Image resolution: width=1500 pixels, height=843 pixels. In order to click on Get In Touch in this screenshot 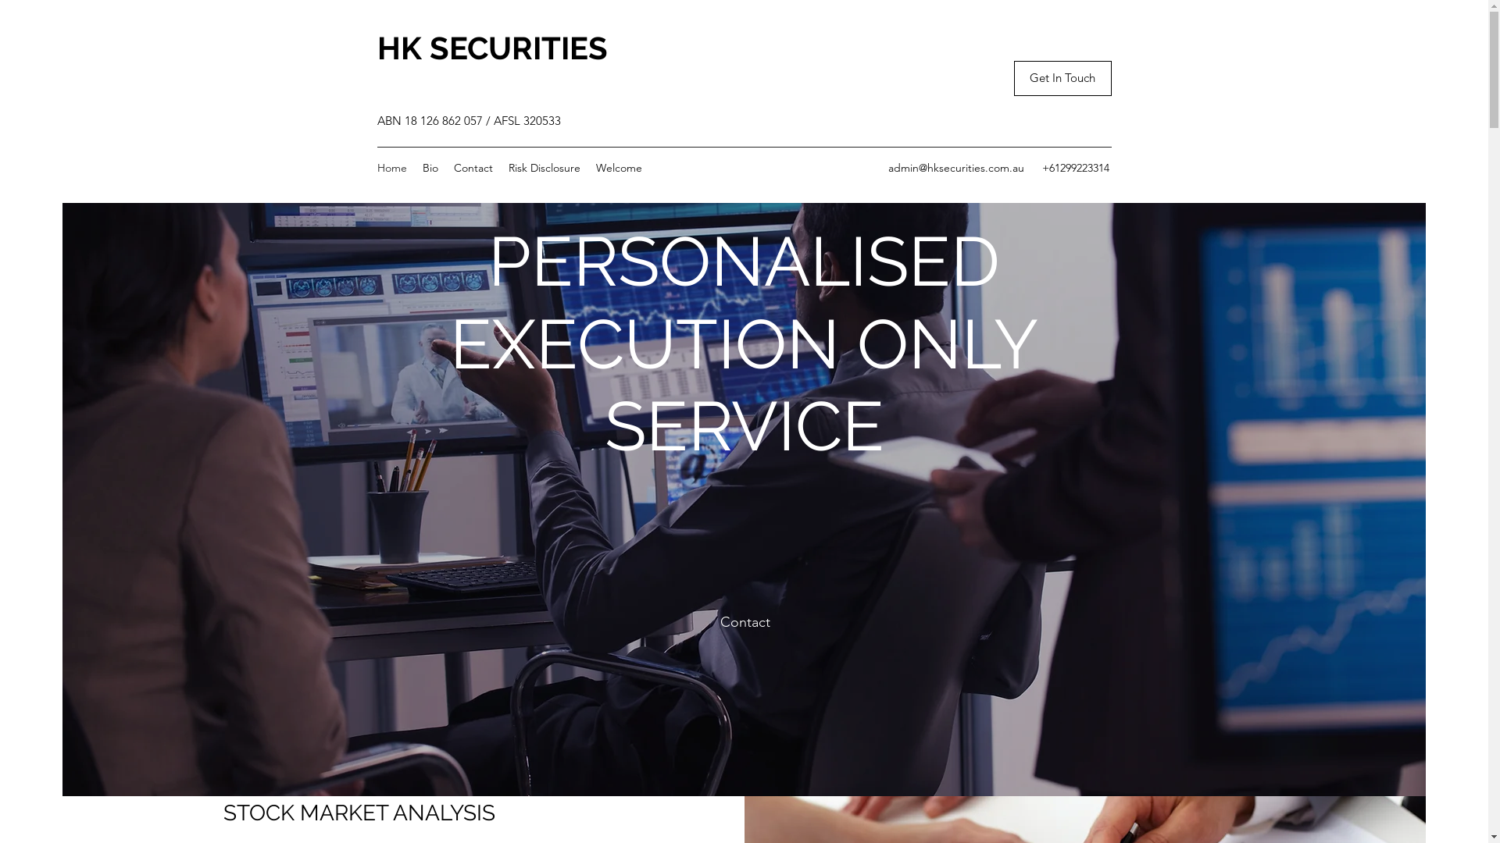, I will do `click(1062, 78)`.